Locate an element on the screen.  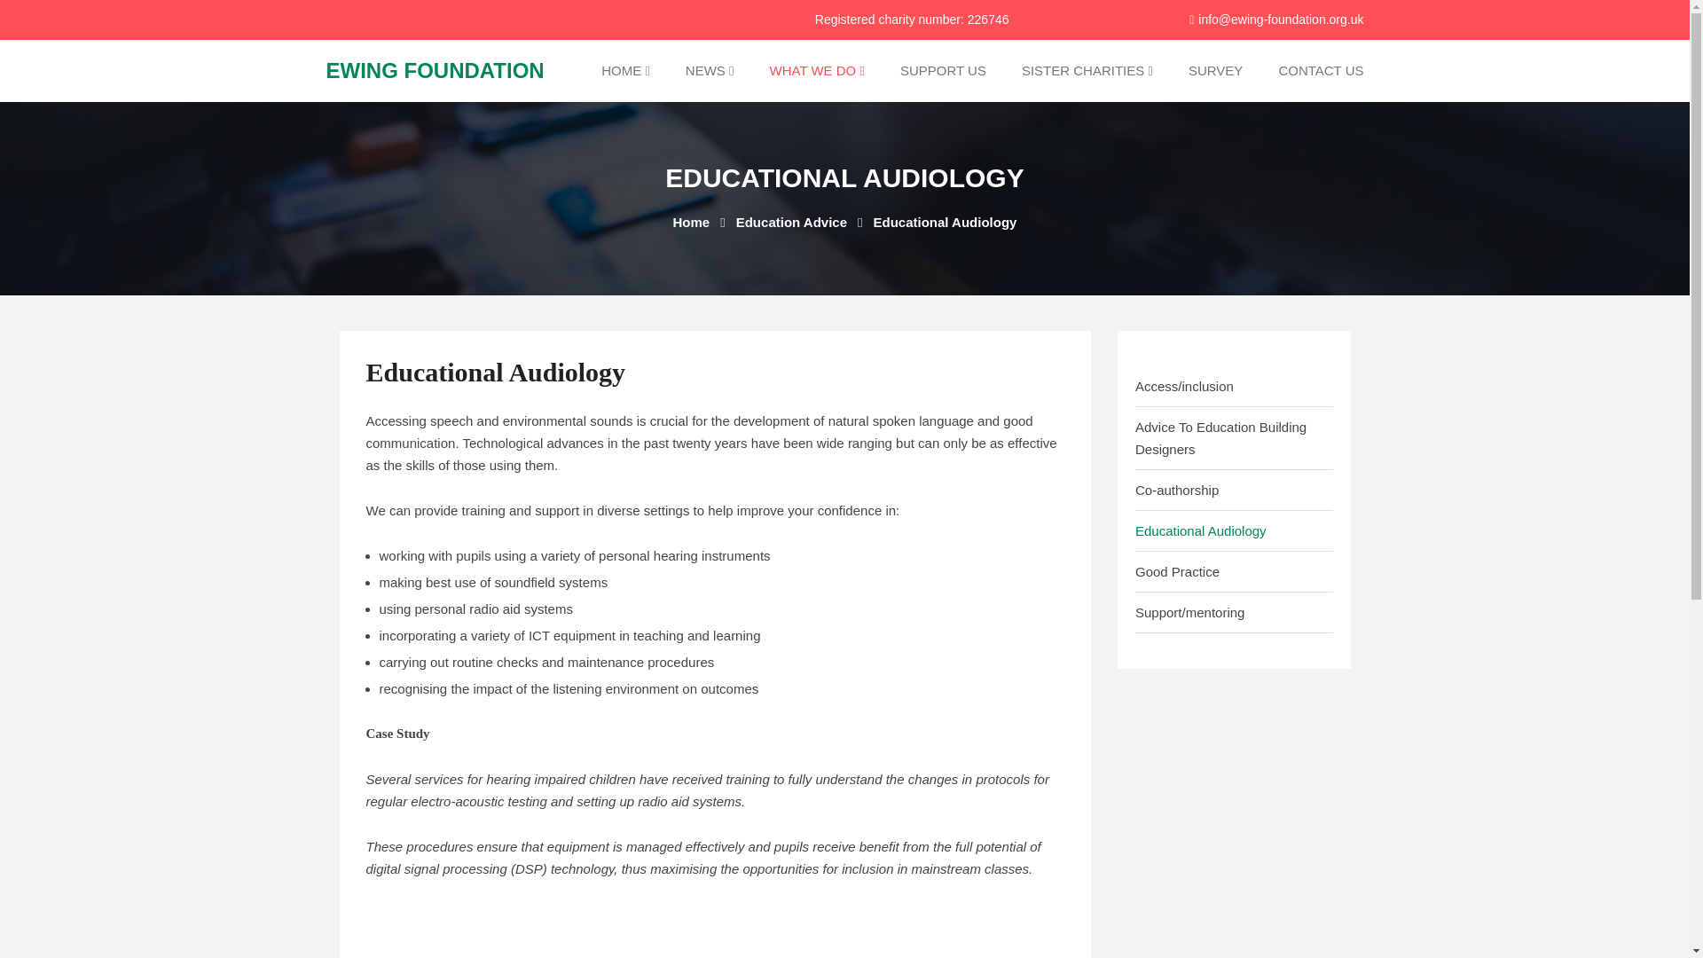
What We Do is located at coordinates (817, 71).